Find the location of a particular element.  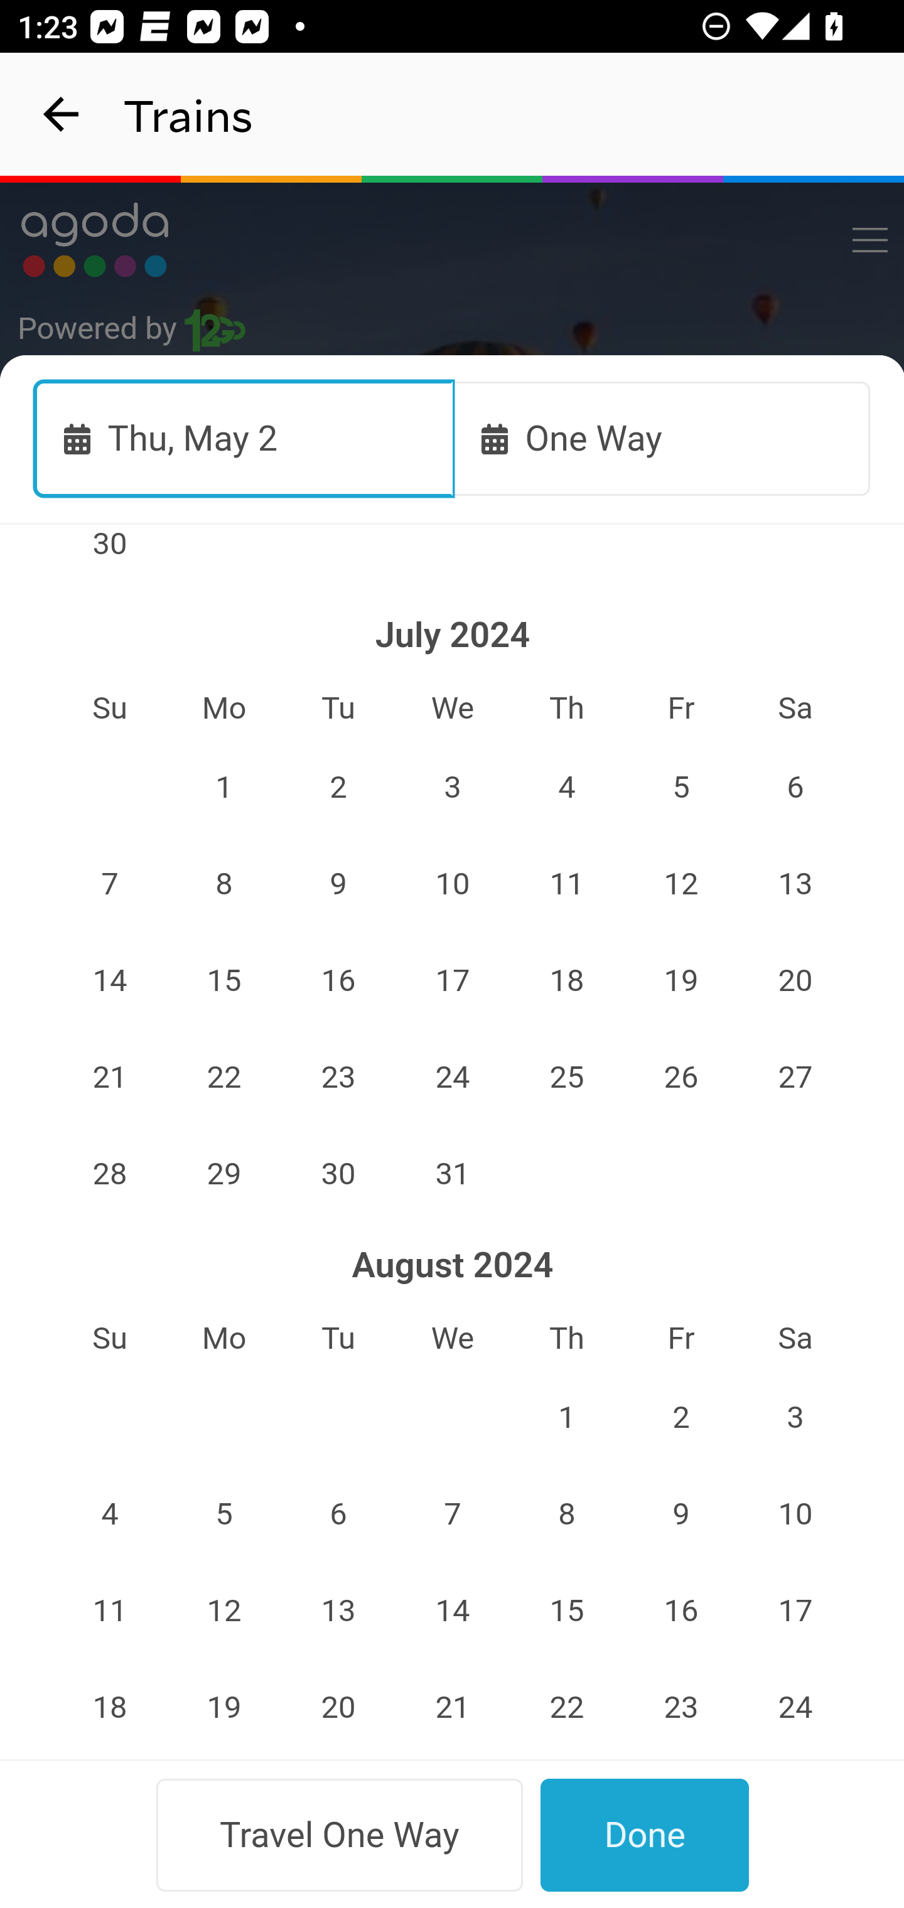

22 is located at coordinates (223, 1078).